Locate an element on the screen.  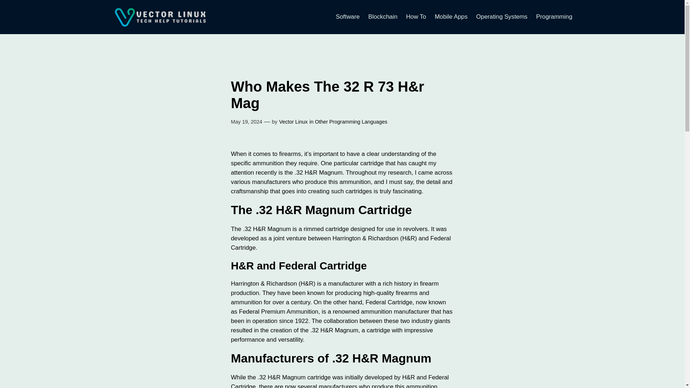
Software is located at coordinates (348, 17).